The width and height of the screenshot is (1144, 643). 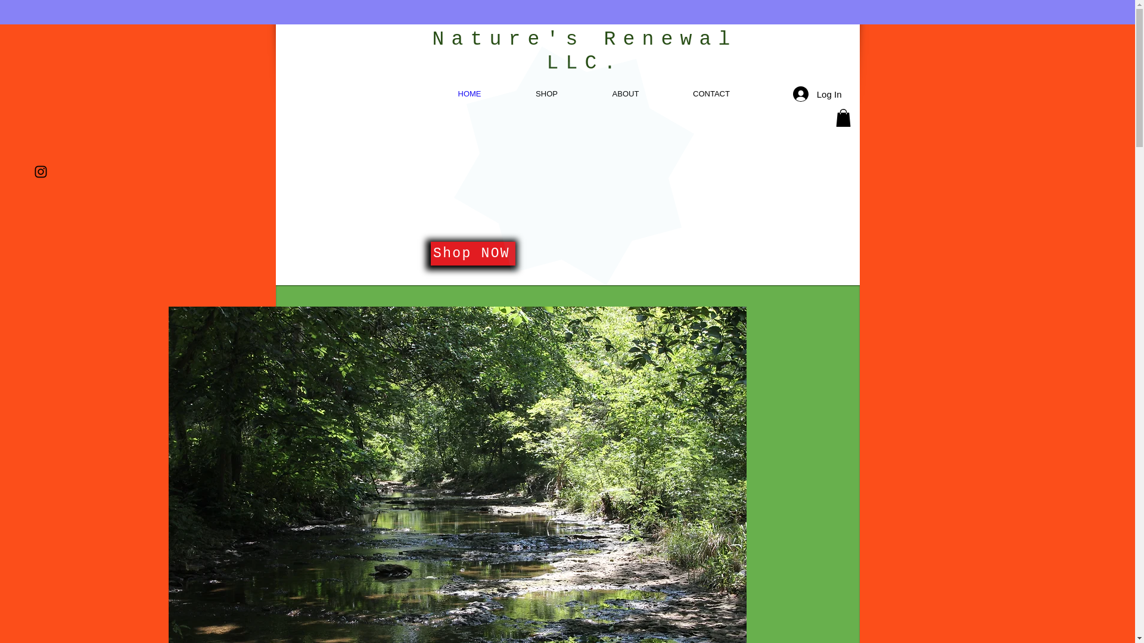 What do you see at coordinates (547, 93) in the screenshot?
I see `SHOP` at bounding box center [547, 93].